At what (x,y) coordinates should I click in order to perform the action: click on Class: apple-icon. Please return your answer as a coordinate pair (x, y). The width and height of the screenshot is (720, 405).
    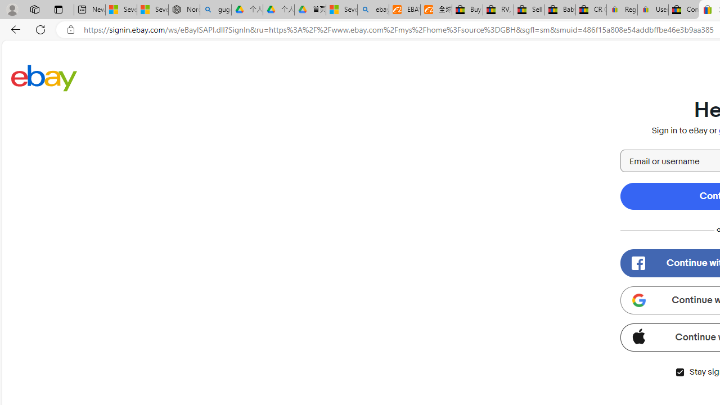
    Looking at the image, I should click on (638, 336).